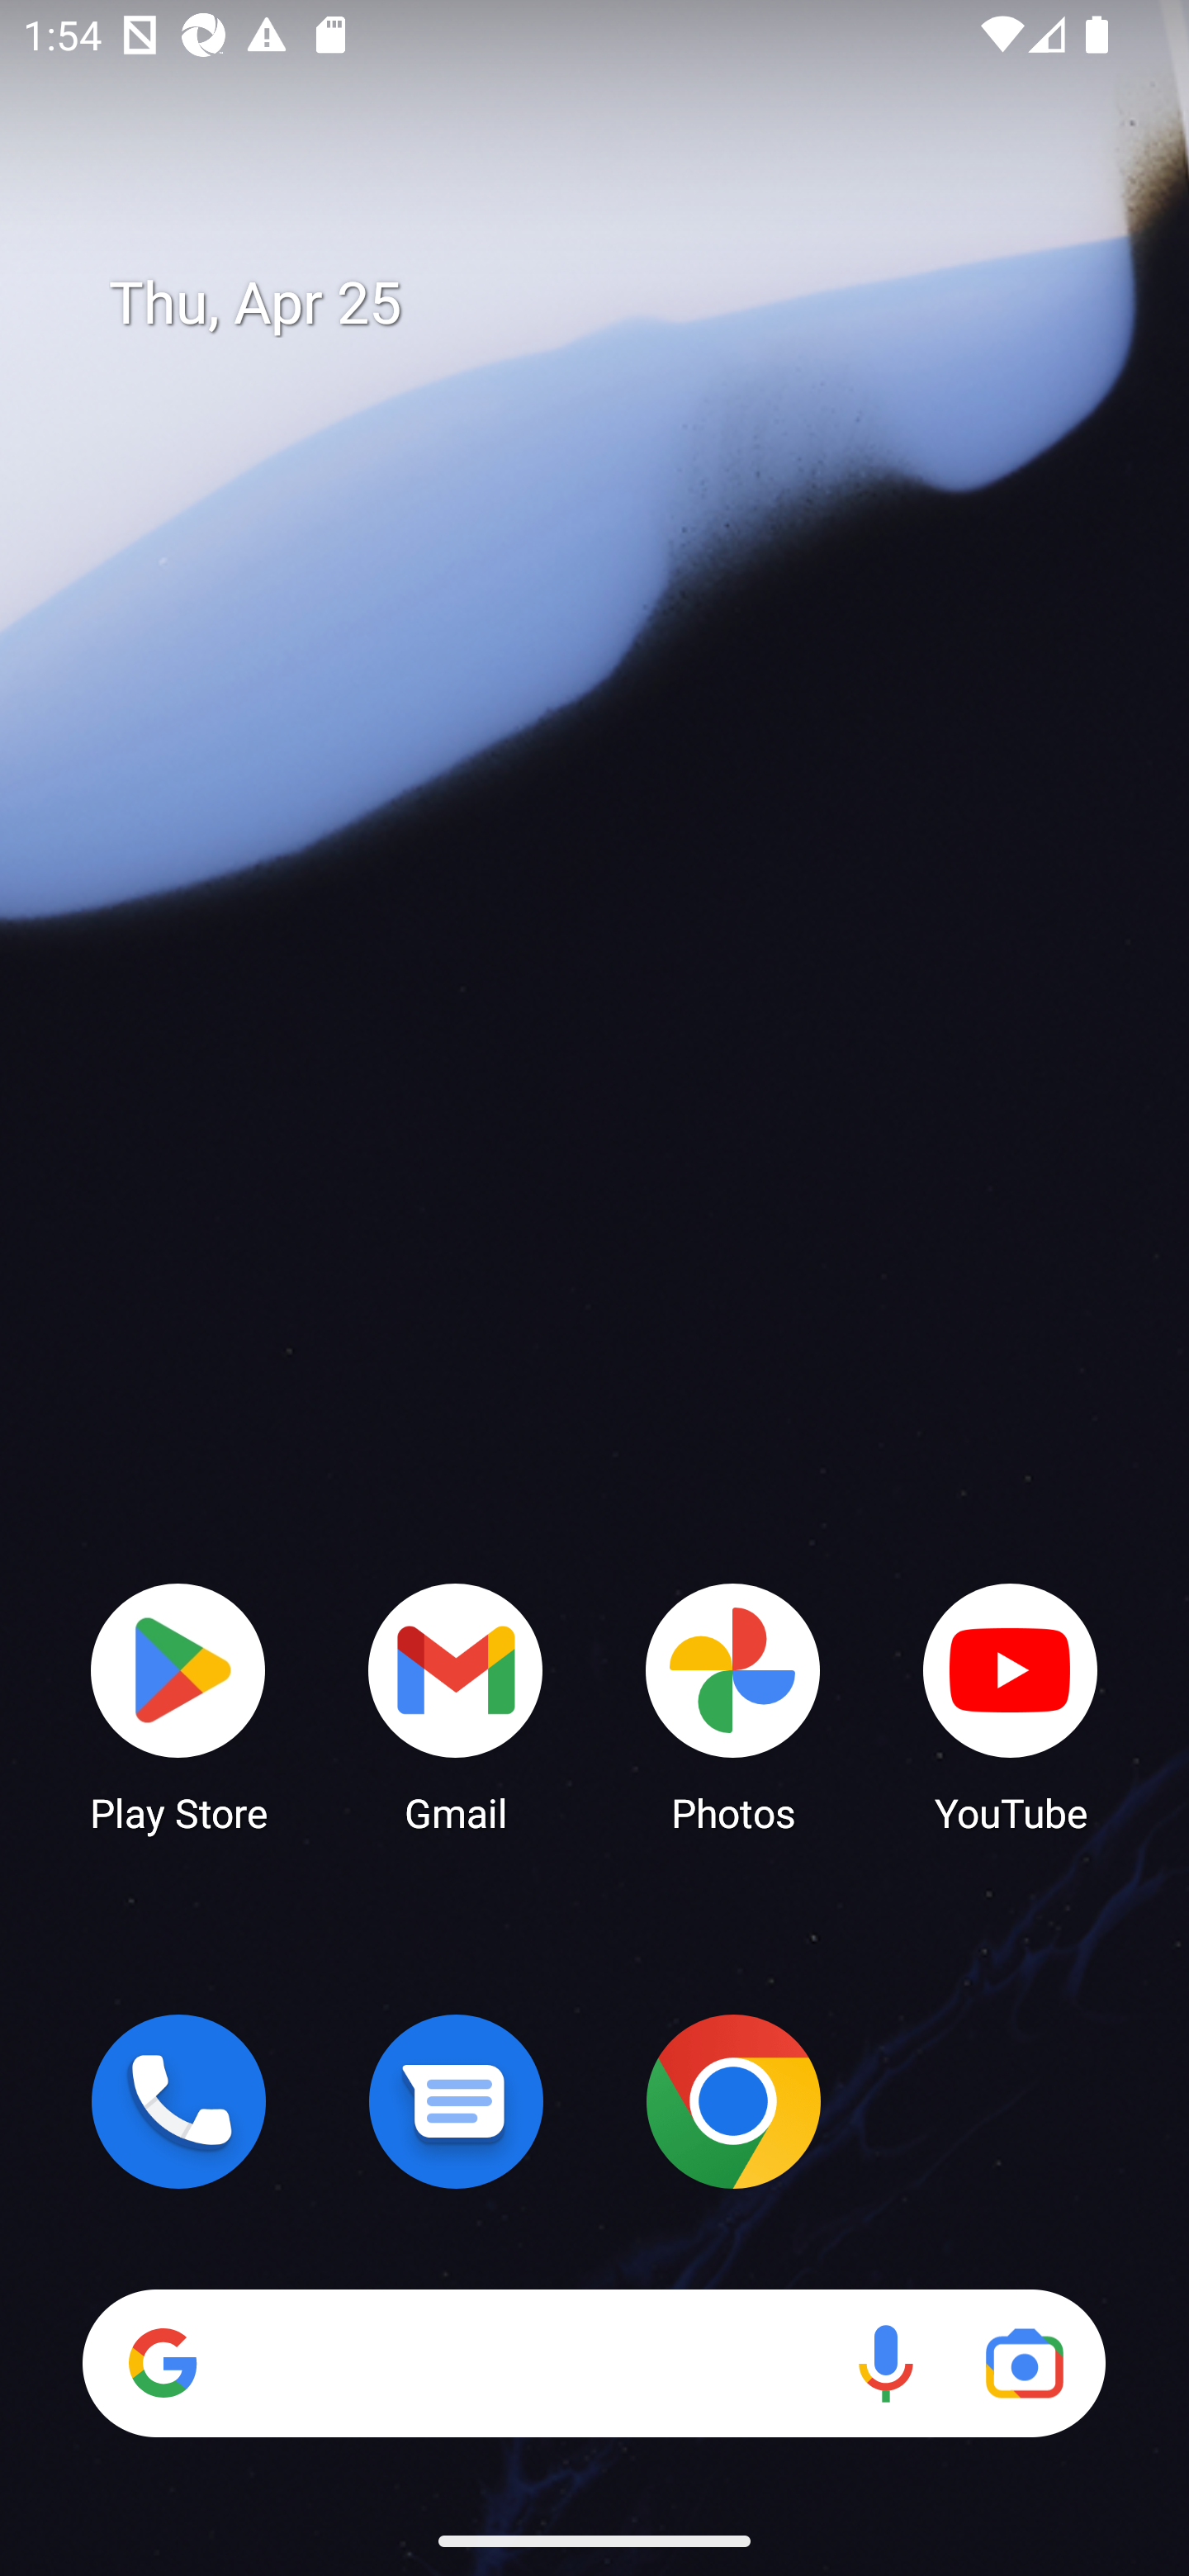 This screenshot has height=2576, width=1189. I want to click on Photos, so click(733, 1706).